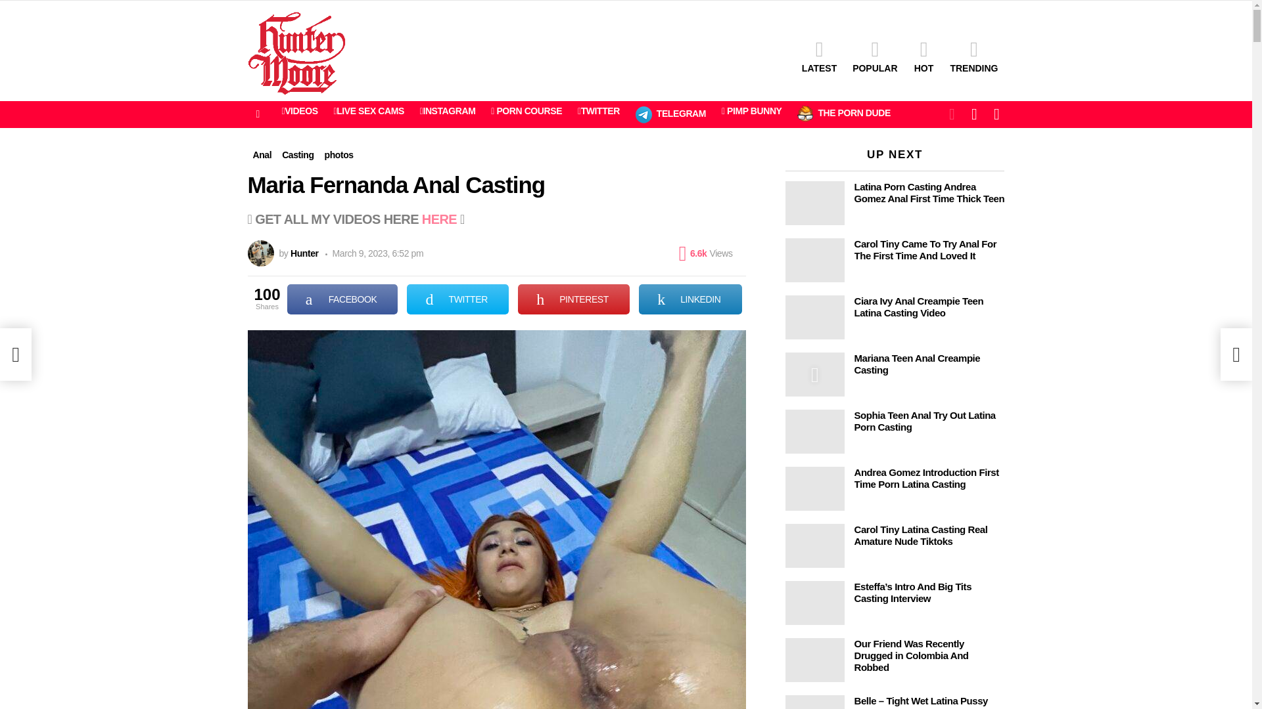  I want to click on TELEGRAM, so click(670, 114).